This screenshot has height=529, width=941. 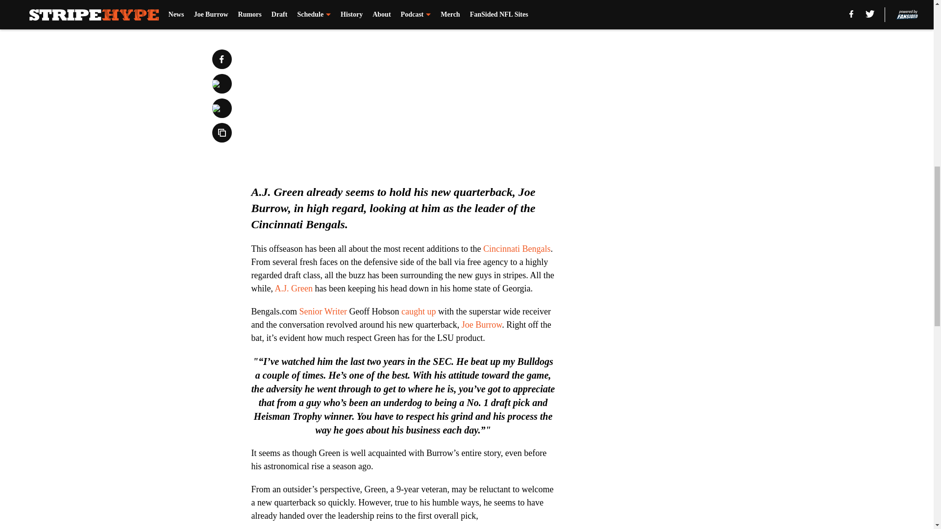 I want to click on caught up, so click(x=419, y=312).